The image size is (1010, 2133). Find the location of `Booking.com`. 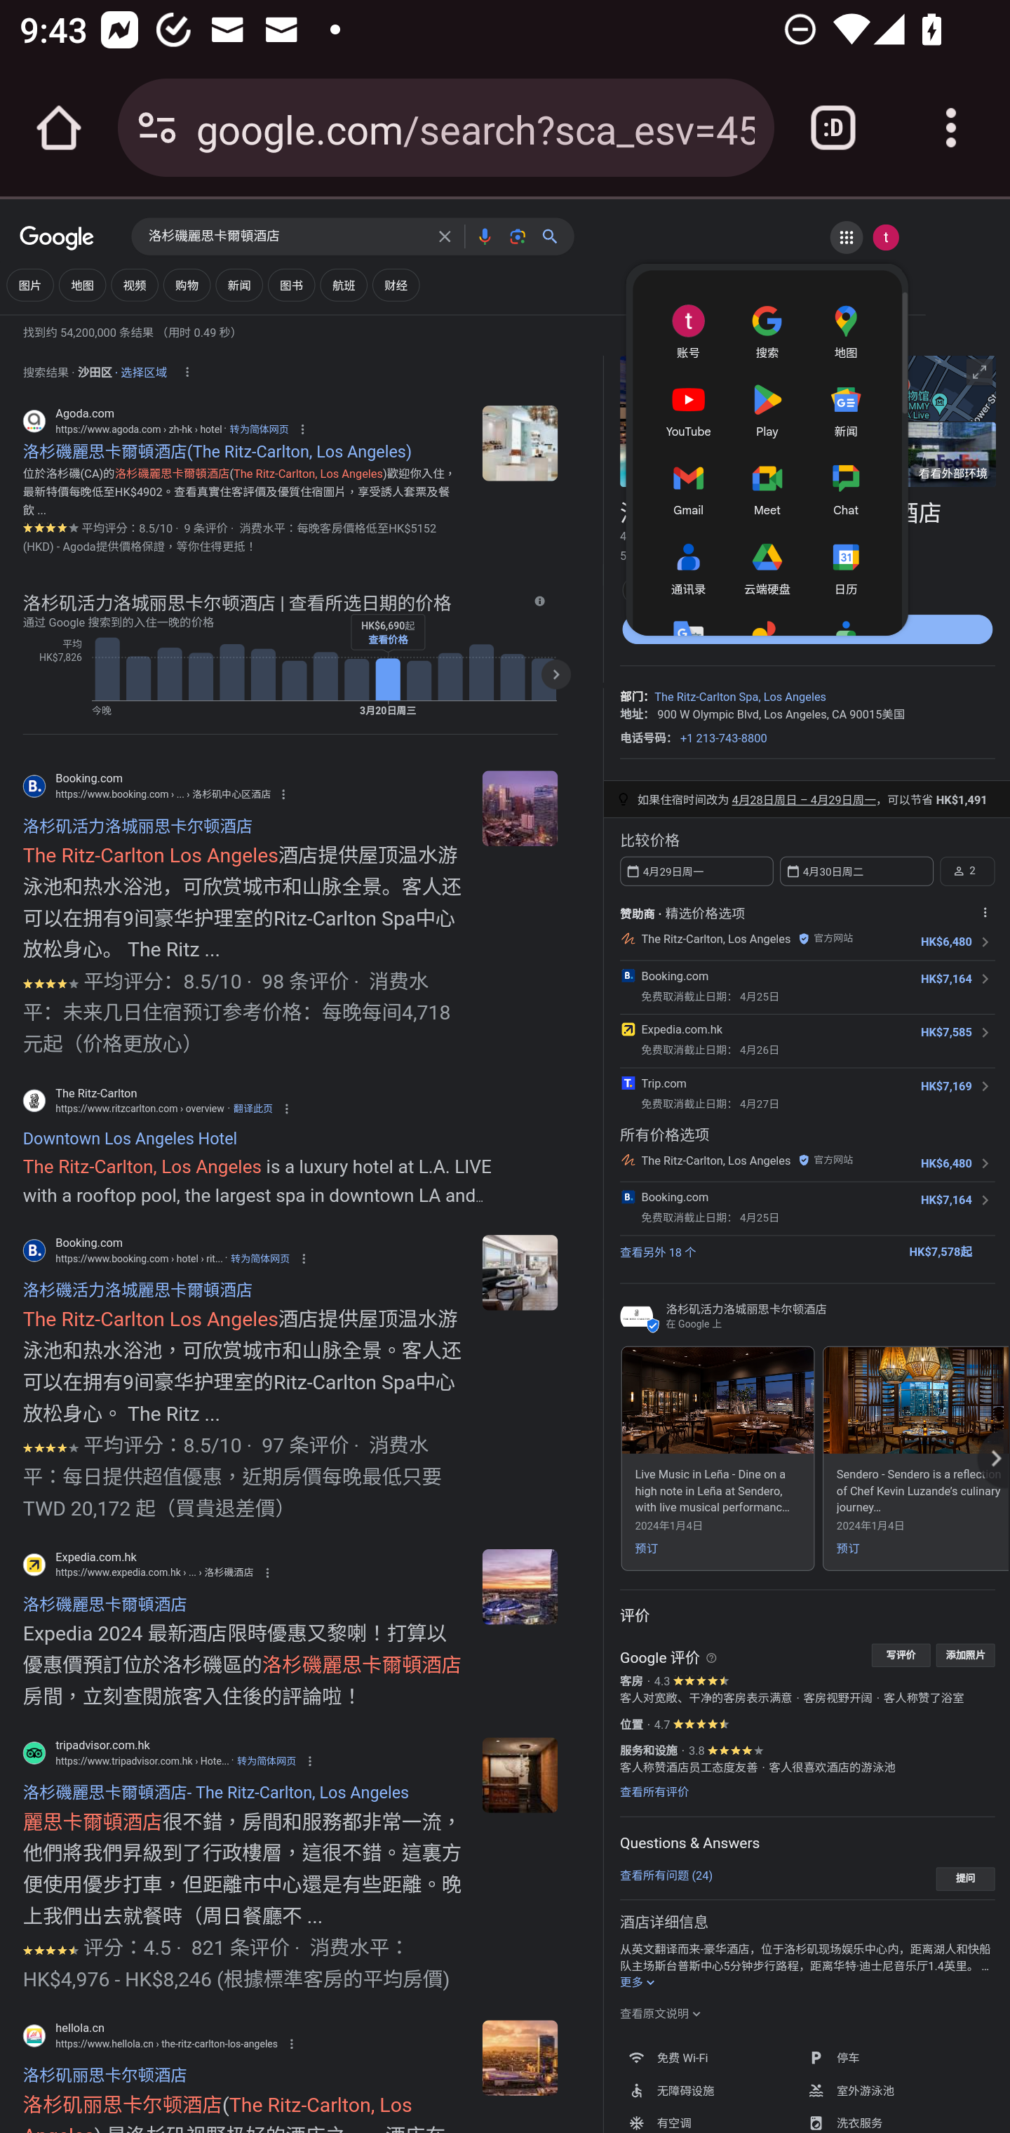

Booking.com is located at coordinates (674, 975).